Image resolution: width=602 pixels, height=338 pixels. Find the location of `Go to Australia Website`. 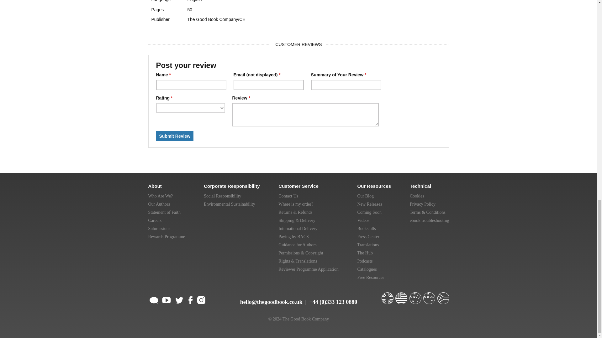

Go to Australia Website is located at coordinates (416, 295).